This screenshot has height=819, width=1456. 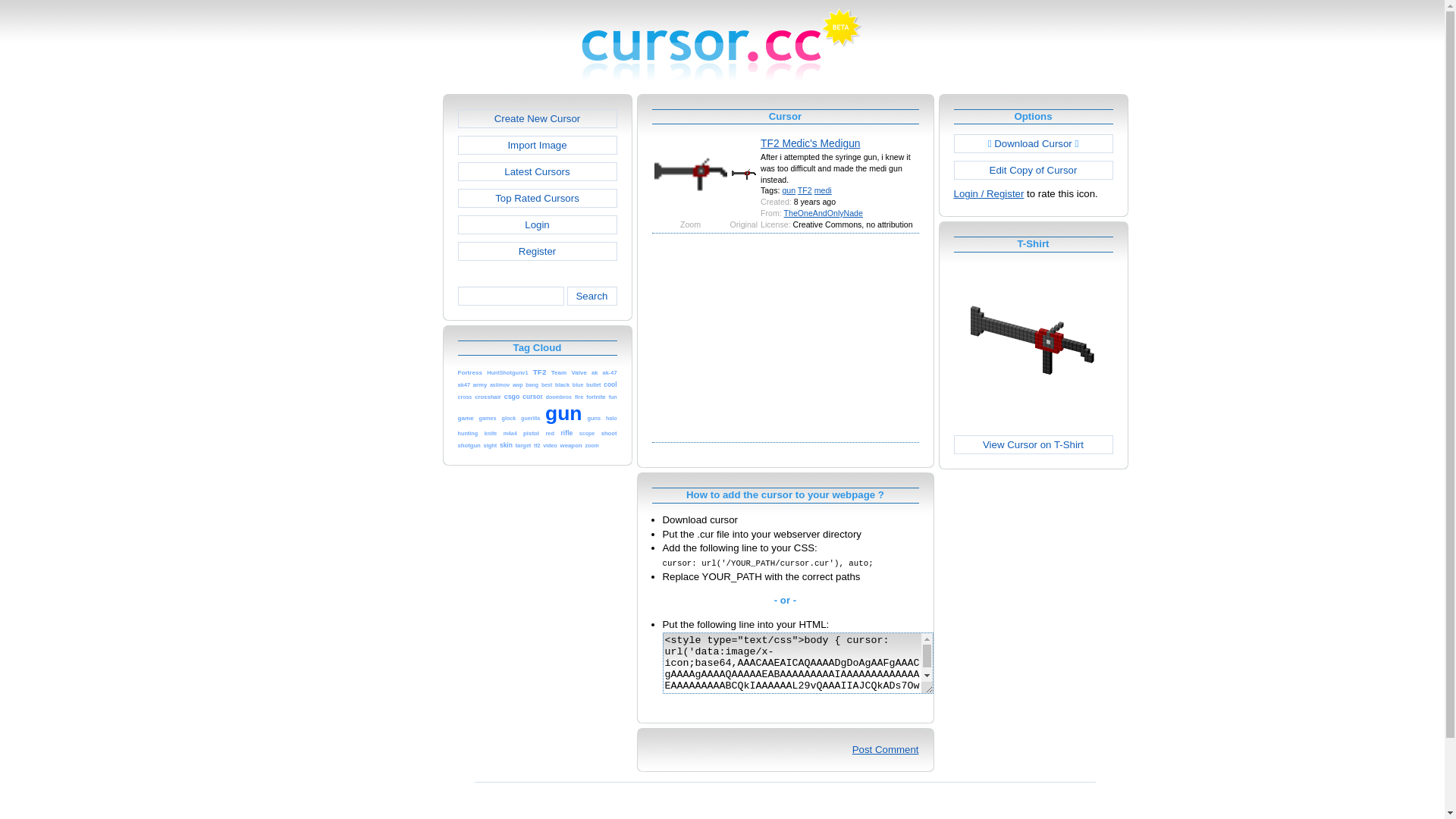 What do you see at coordinates (507, 444) in the screenshot?
I see `skin` at bounding box center [507, 444].